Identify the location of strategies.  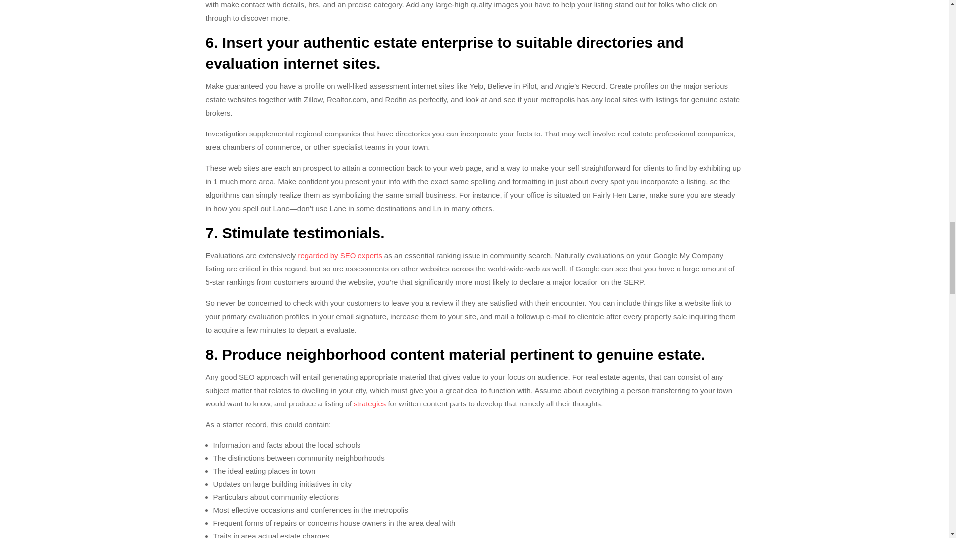
(369, 403).